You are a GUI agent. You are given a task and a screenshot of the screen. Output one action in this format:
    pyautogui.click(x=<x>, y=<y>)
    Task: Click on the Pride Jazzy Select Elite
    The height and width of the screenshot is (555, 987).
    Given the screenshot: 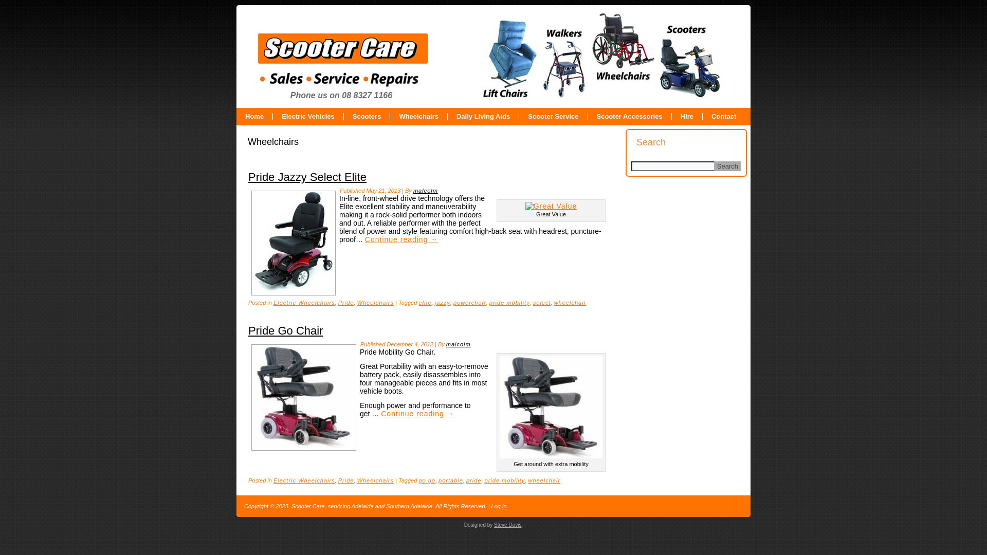 What is the action you would take?
    pyautogui.click(x=294, y=291)
    